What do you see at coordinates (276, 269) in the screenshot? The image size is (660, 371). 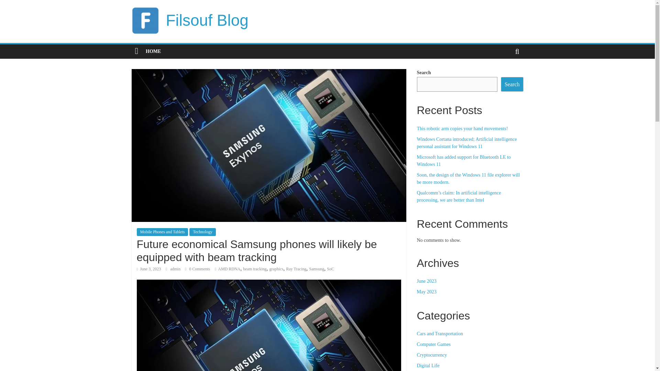 I see `graphics` at bounding box center [276, 269].